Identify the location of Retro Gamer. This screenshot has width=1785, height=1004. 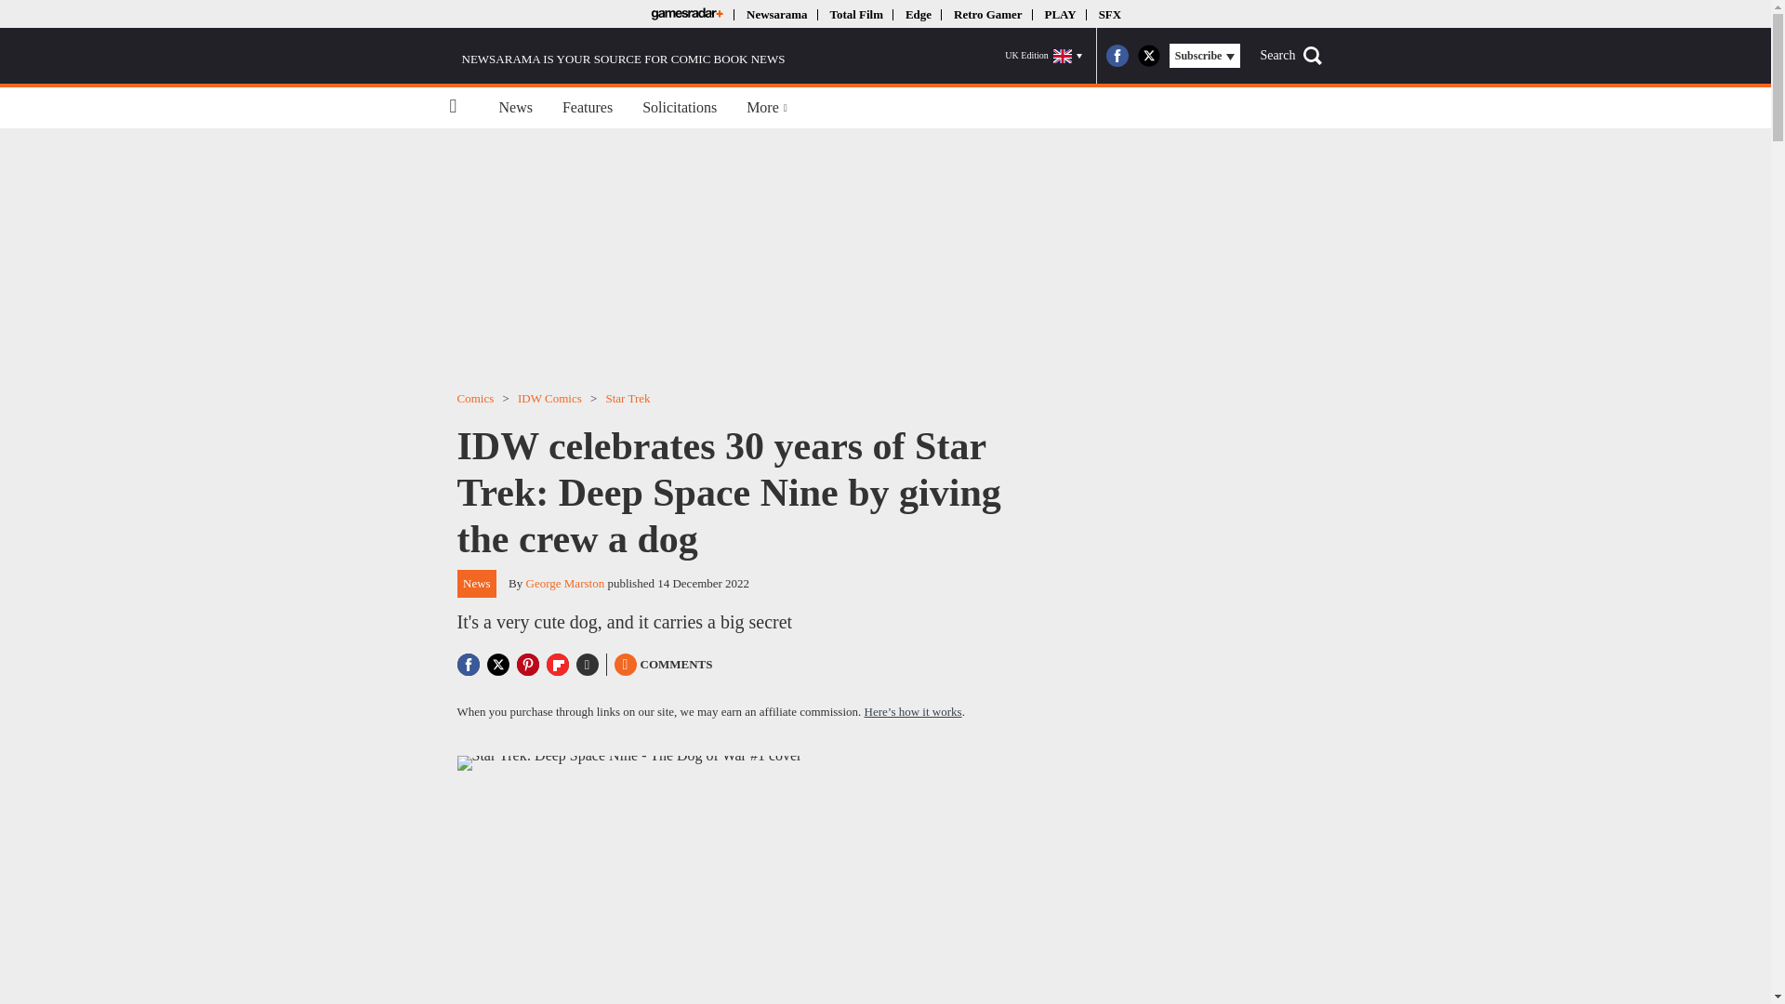
(987, 13).